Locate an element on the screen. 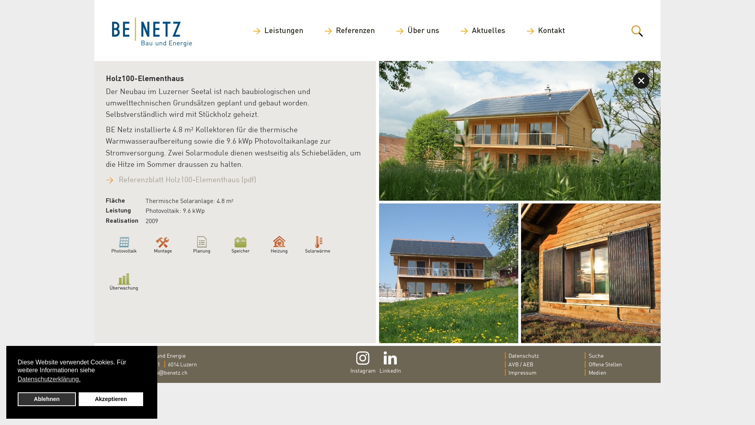 The image size is (755, 425). Datenschutz is located at coordinates (535, 356).